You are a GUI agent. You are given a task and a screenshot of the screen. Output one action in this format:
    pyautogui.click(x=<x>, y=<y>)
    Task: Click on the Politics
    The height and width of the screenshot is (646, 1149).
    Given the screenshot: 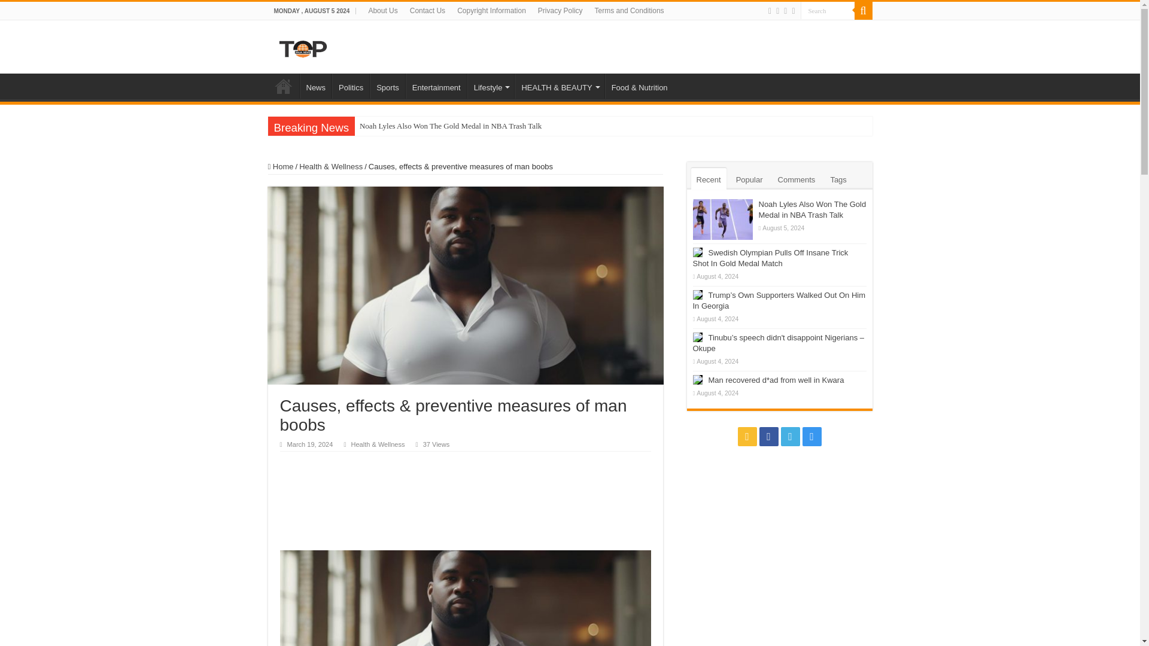 What is the action you would take?
    pyautogui.click(x=350, y=86)
    